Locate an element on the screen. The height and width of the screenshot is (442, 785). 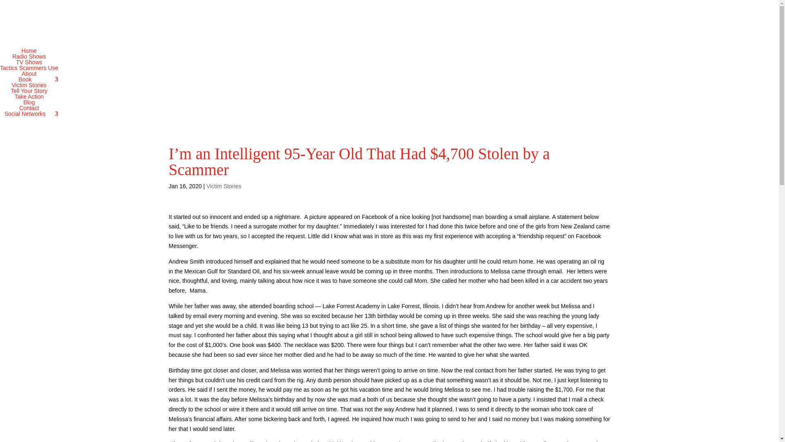
Tactics Scammers Use is located at coordinates (29, 68).